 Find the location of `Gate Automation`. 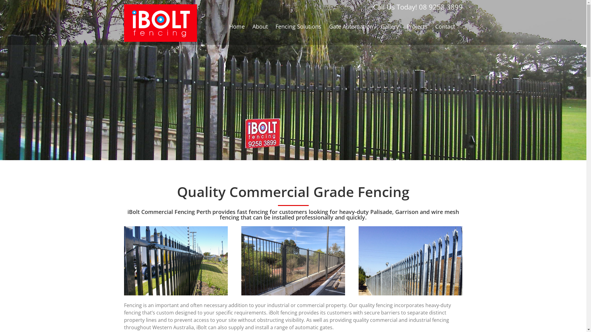

Gate Automation is located at coordinates (351, 26).